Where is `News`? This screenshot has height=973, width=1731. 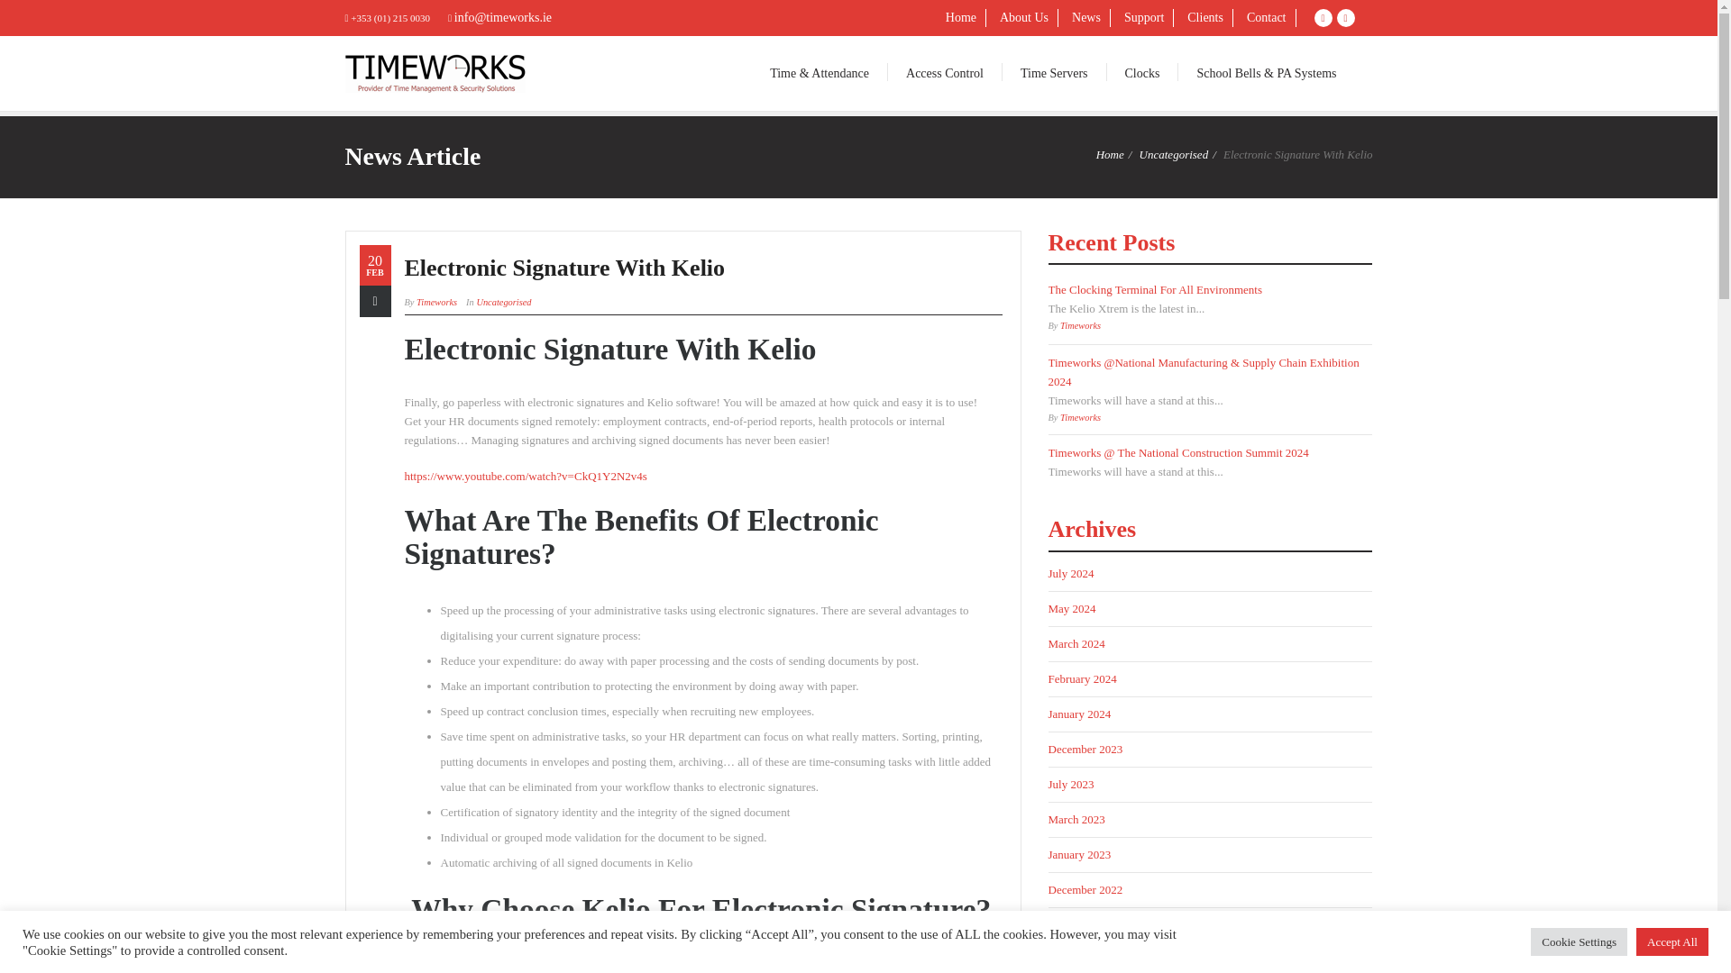
News is located at coordinates (1086, 18).